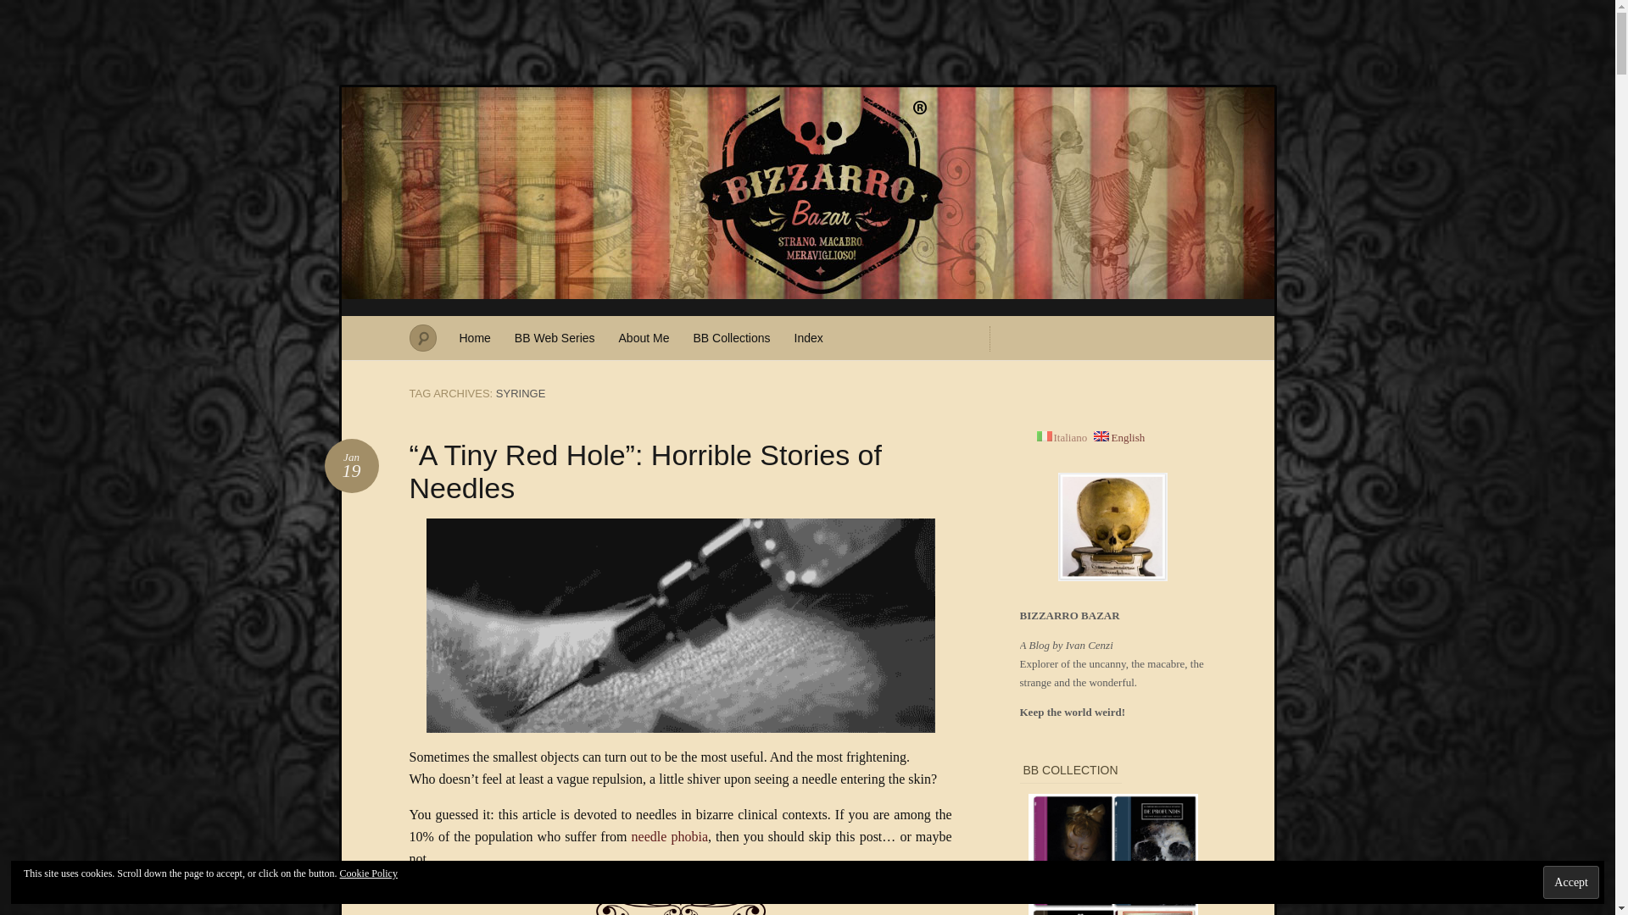  Describe the element at coordinates (555, 337) in the screenshot. I see `BB Web Series` at that location.